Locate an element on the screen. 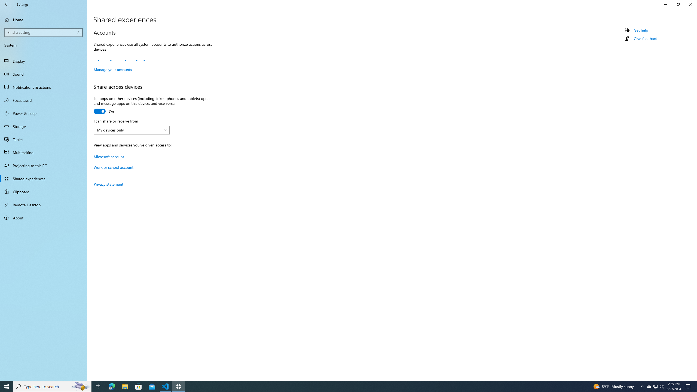  Home is located at coordinates (44, 20).